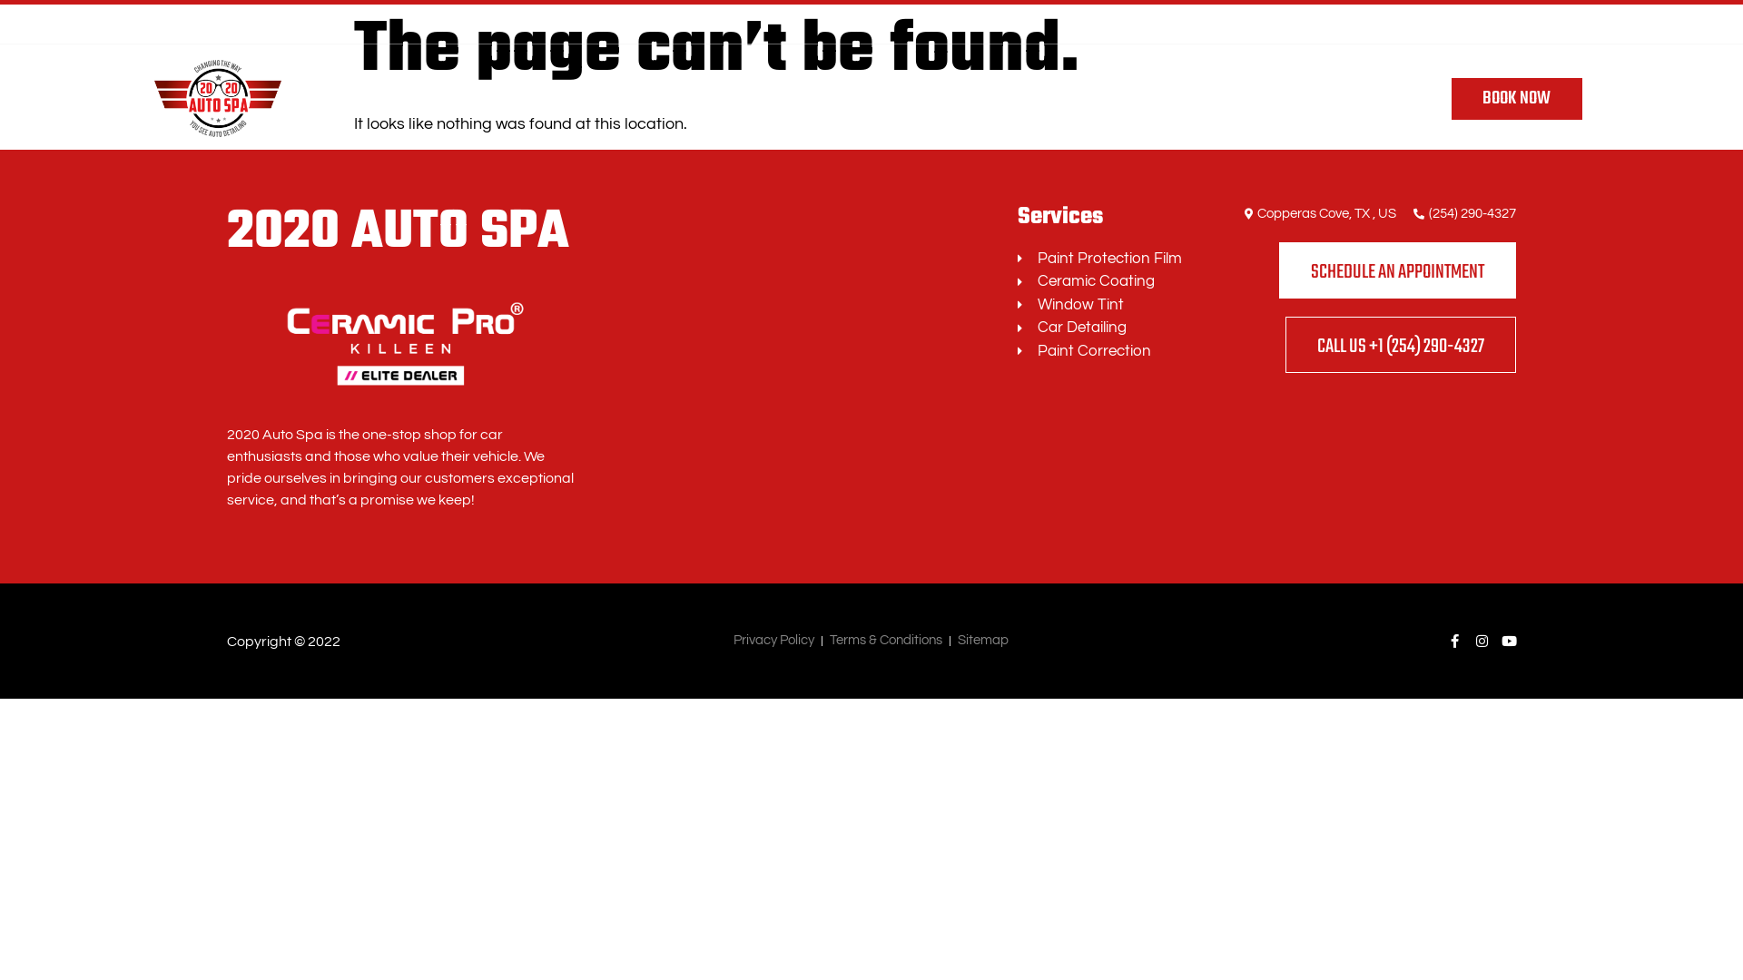 This screenshot has height=980, width=1743. What do you see at coordinates (1107, 352) in the screenshot?
I see `Paint Correction` at bounding box center [1107, 352].